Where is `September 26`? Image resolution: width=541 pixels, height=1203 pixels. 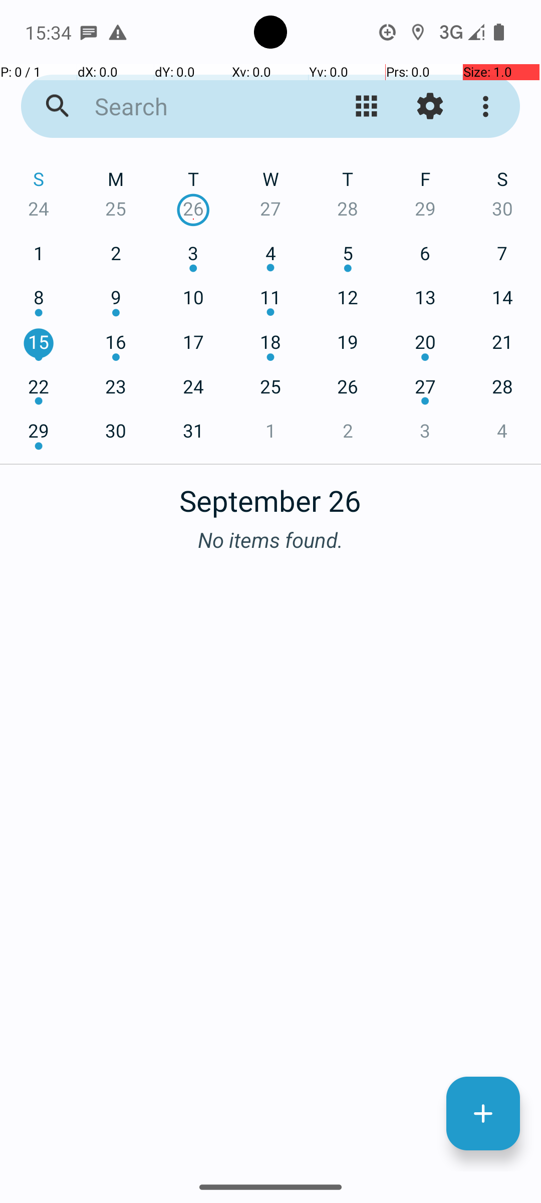 September 26 is located at coordinates (270, 495).